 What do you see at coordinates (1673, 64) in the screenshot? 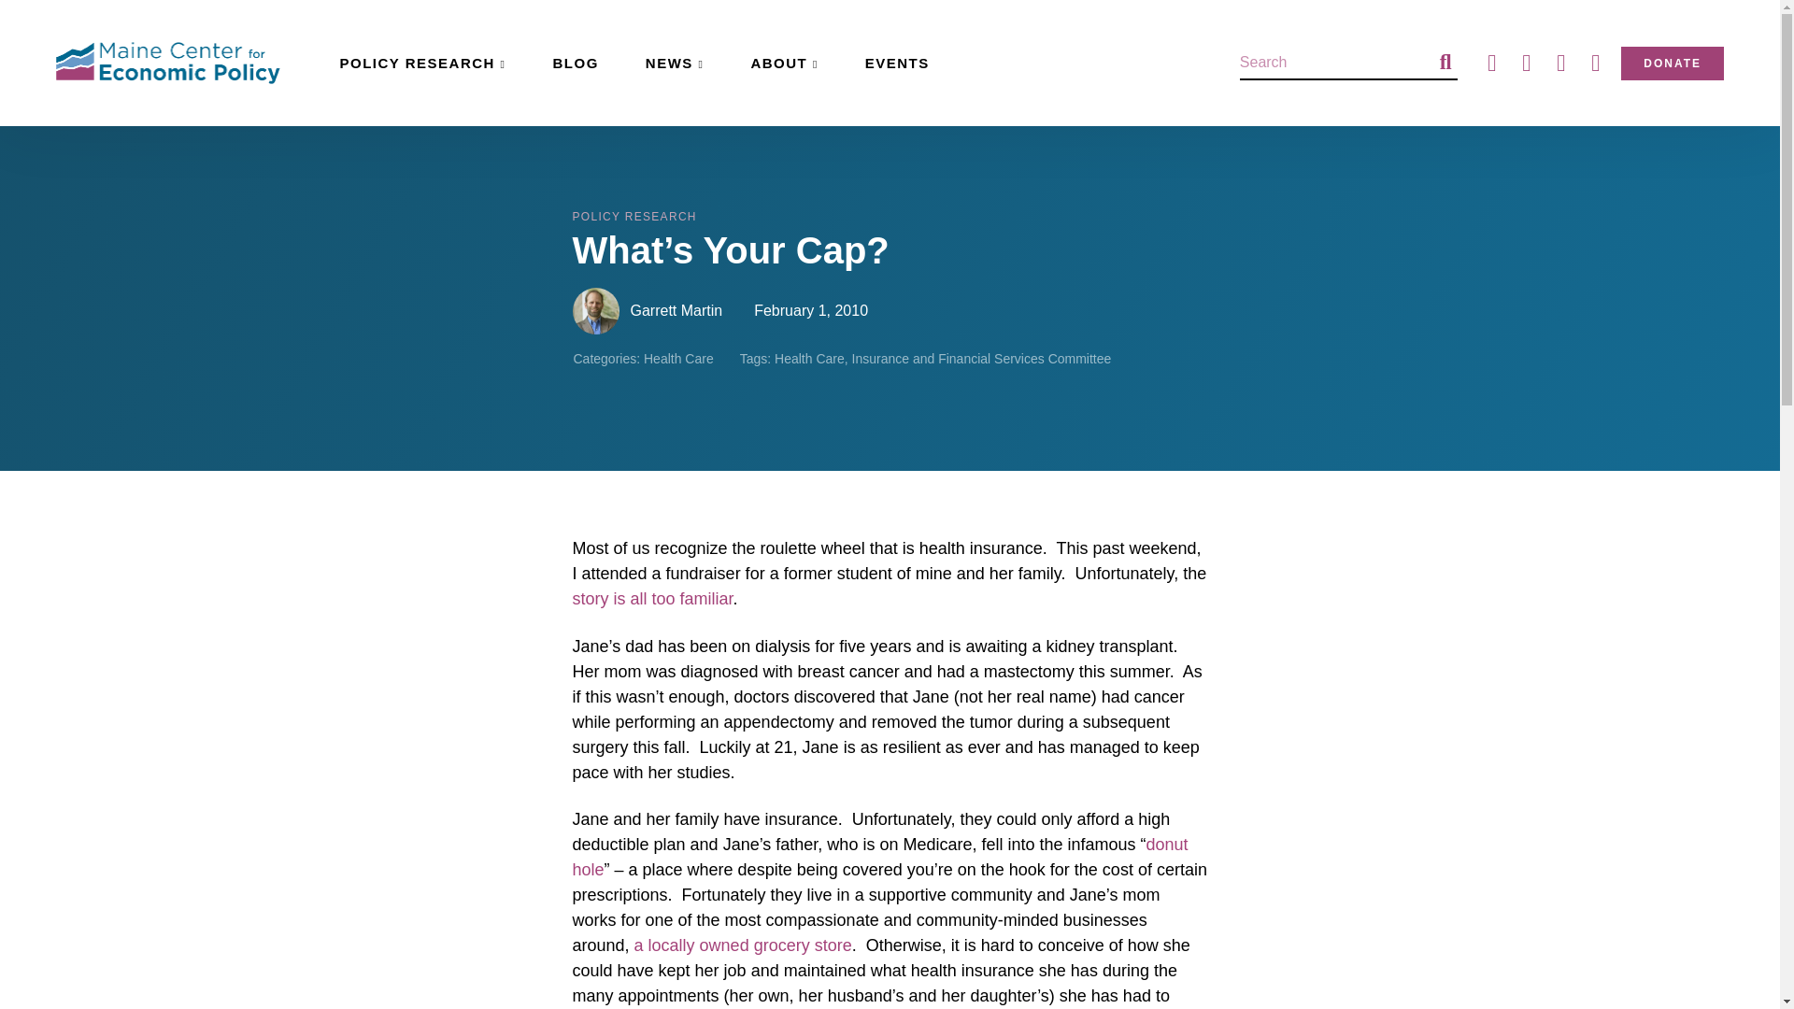
I see `DONATE` at bounding box center [1673, 64].